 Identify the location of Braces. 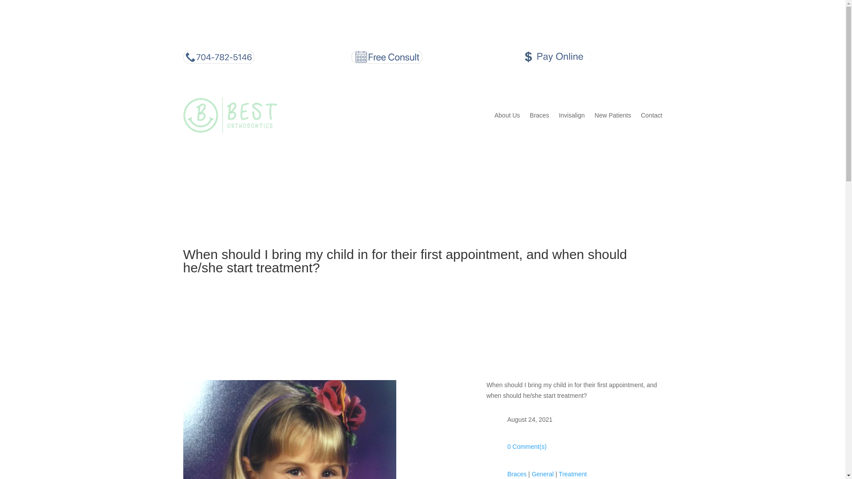
(517, 474).